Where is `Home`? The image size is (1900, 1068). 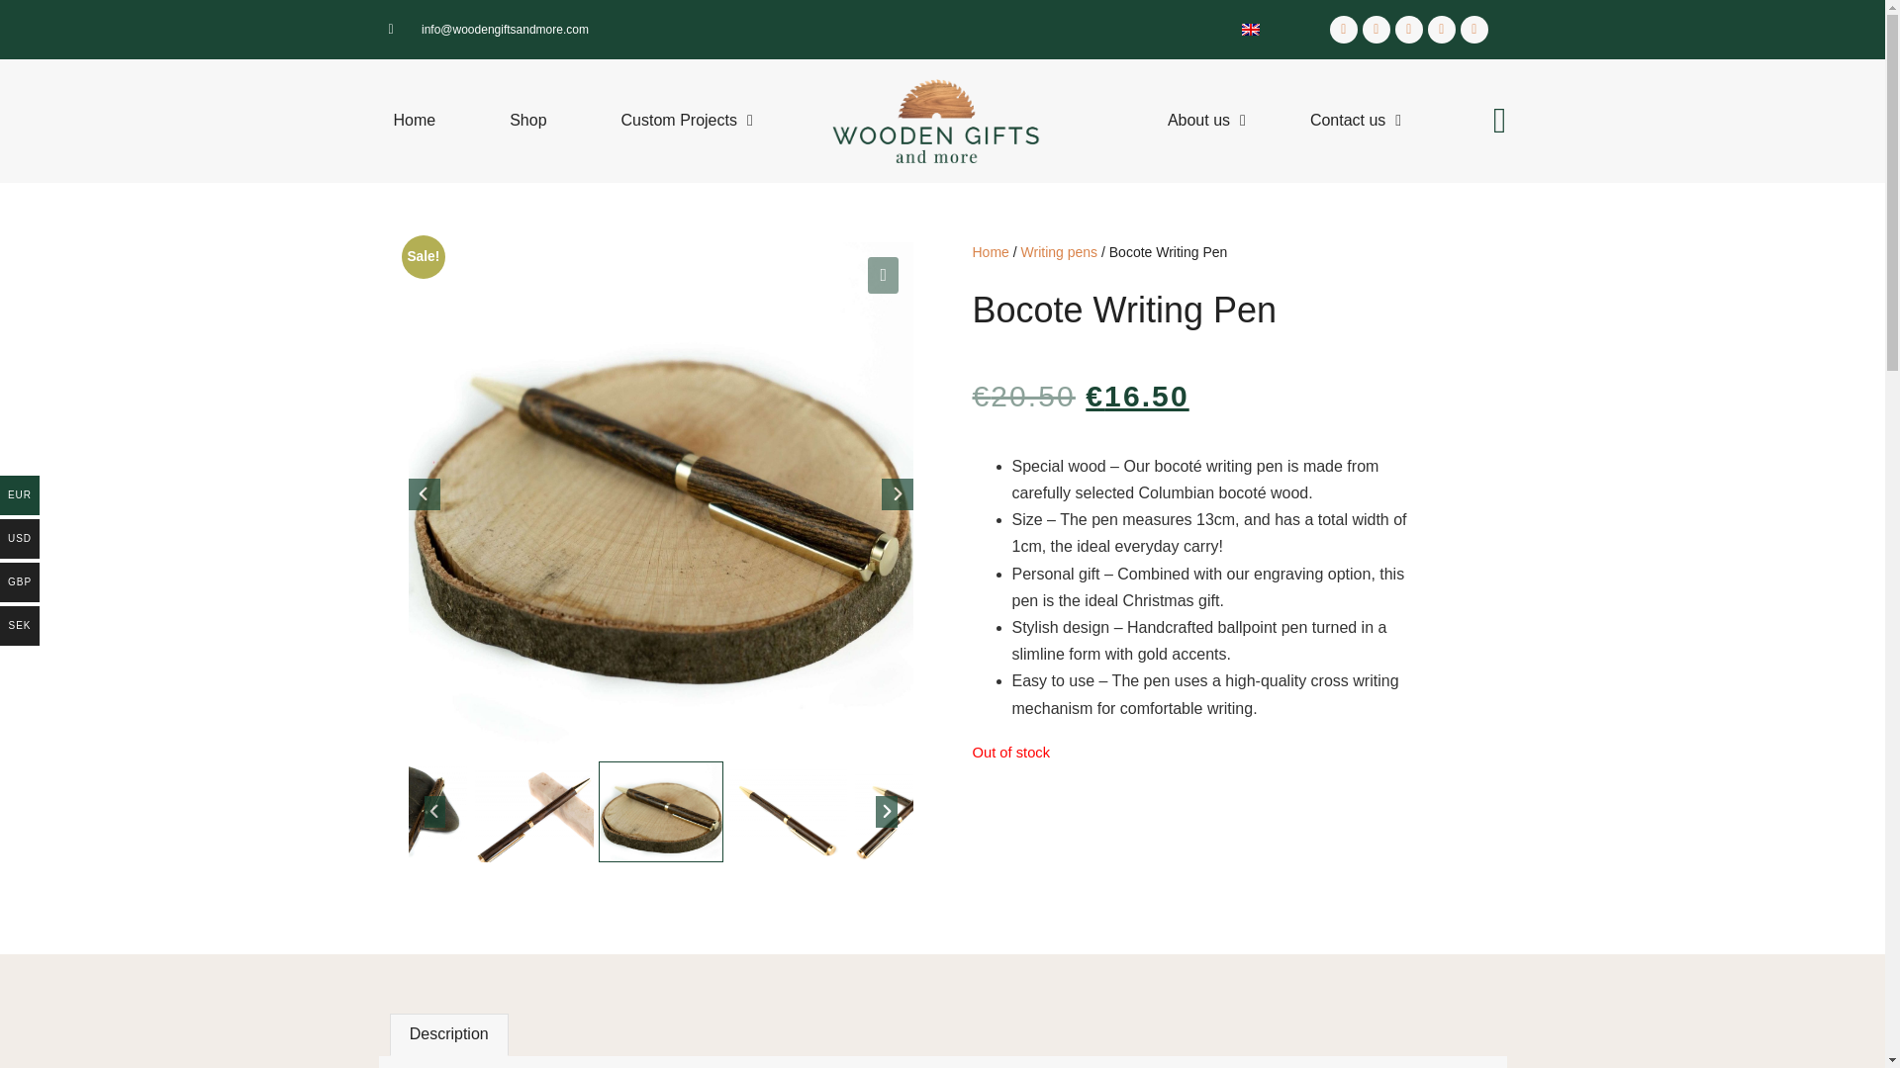
Home is located at coordinates (414, 120).